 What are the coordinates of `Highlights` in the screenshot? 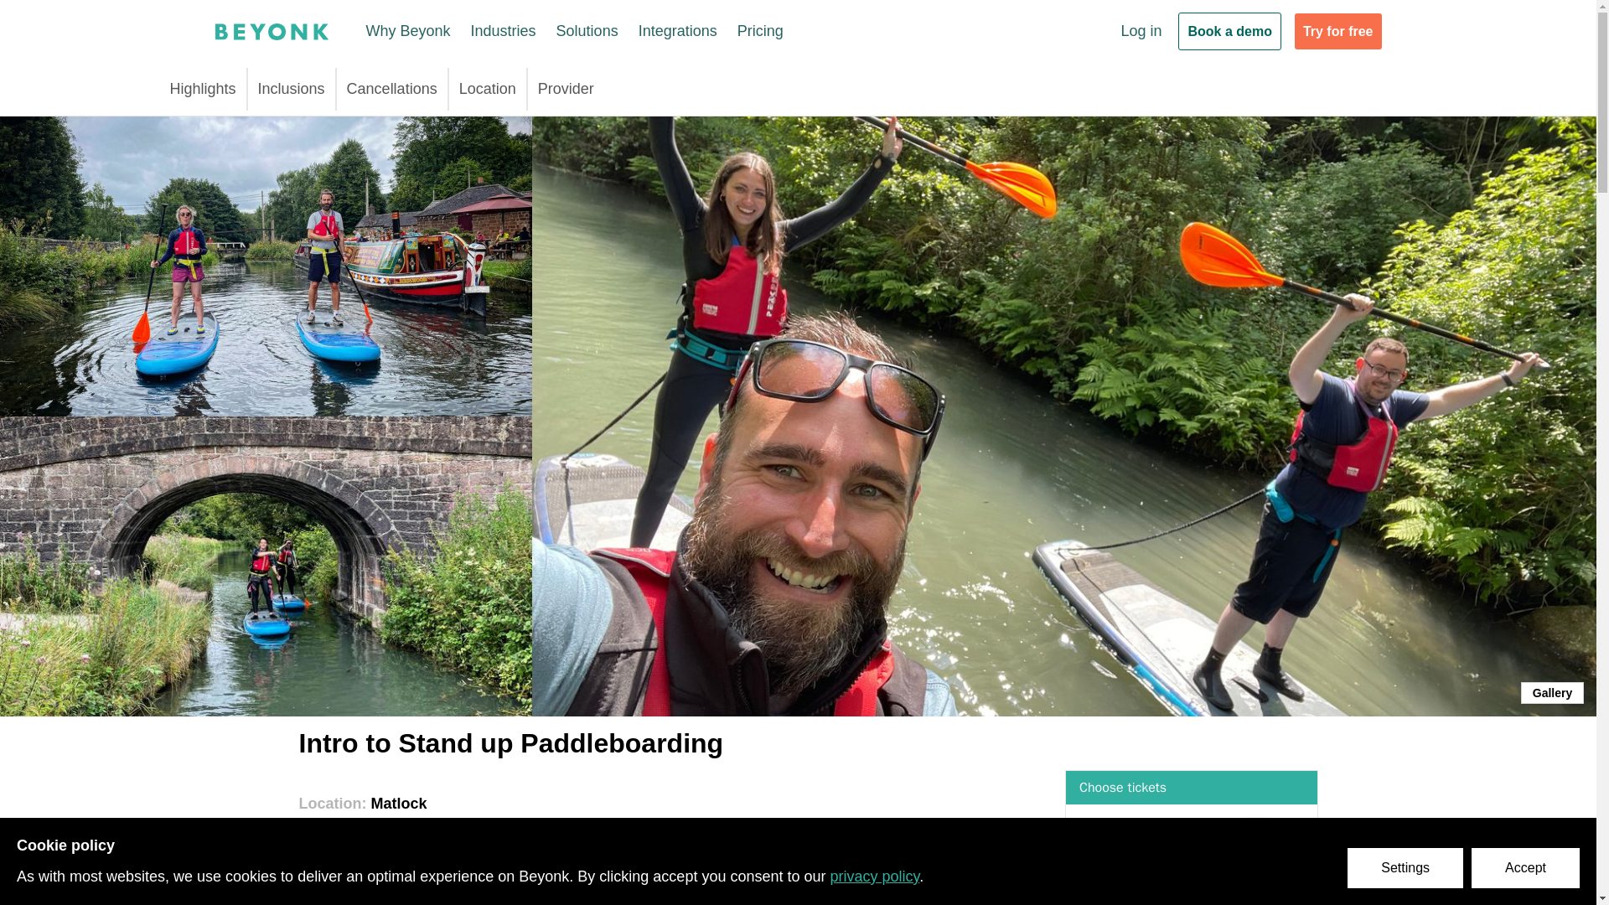 It's located at (201, 89).